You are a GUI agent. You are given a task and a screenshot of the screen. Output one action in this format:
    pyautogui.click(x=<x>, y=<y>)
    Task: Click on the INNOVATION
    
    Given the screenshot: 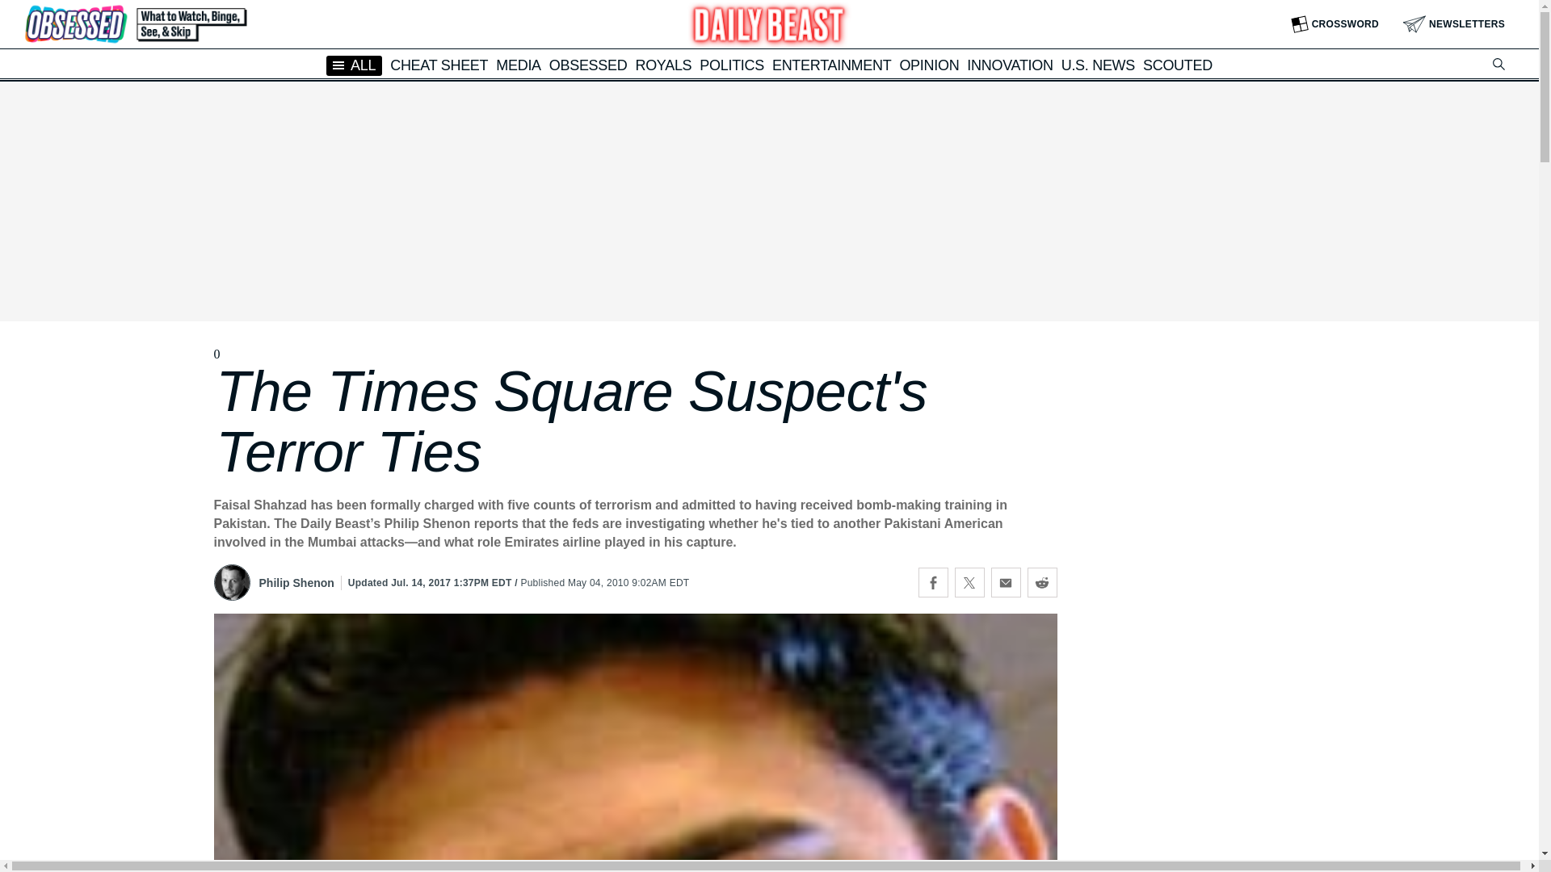 What is the action you would take?
    pyautogui.click(x=1010, y=65)
    